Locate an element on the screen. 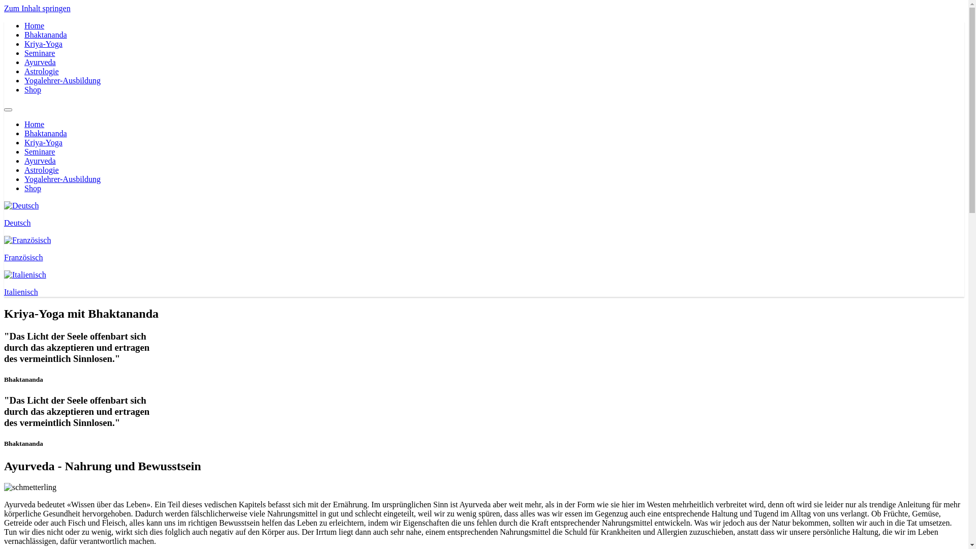  Shop is located at coordinates (33, 89).